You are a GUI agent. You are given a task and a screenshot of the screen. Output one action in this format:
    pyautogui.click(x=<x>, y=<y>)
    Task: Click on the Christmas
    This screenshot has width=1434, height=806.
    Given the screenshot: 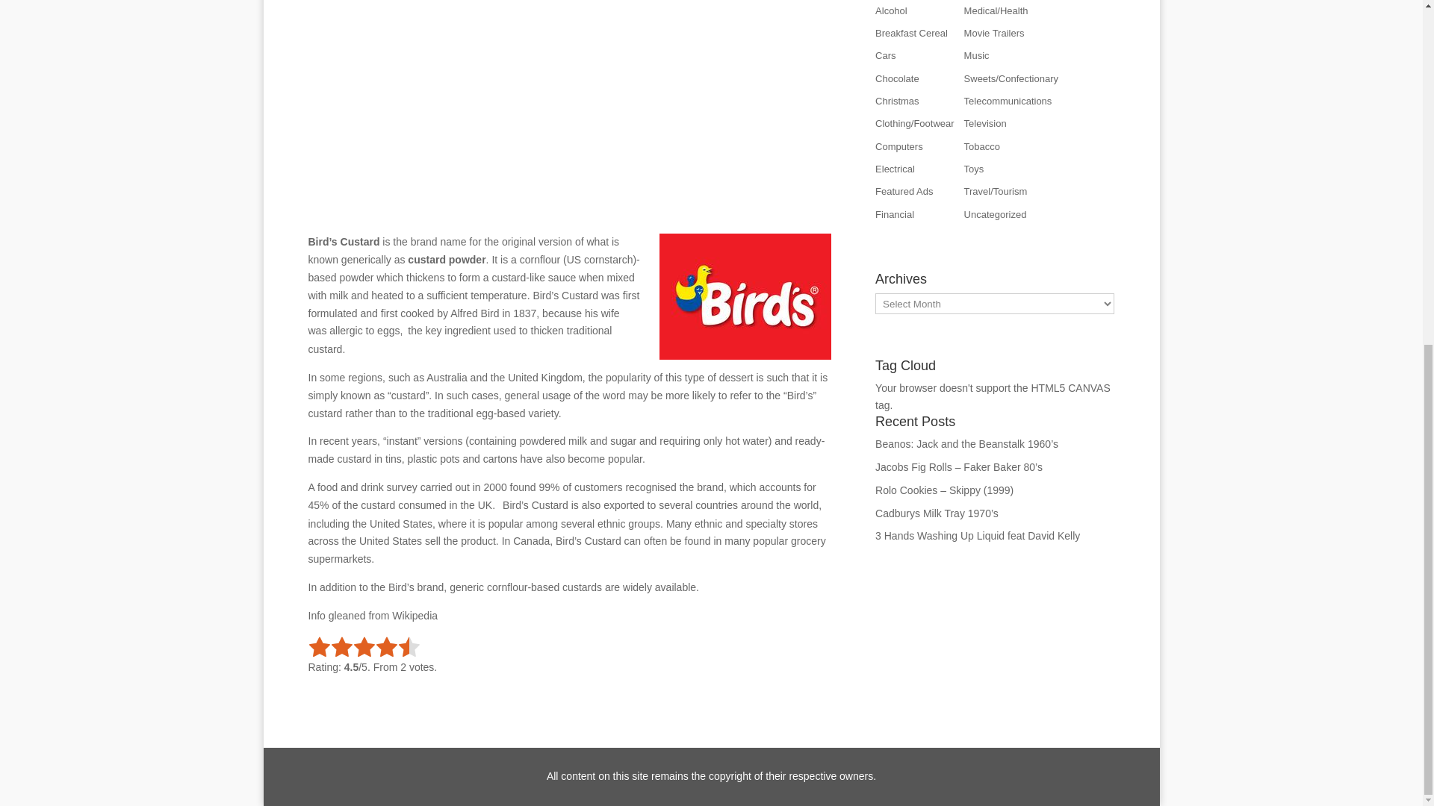 What is the action you would take?
    pyautogui.click(x=896, y=101)
    